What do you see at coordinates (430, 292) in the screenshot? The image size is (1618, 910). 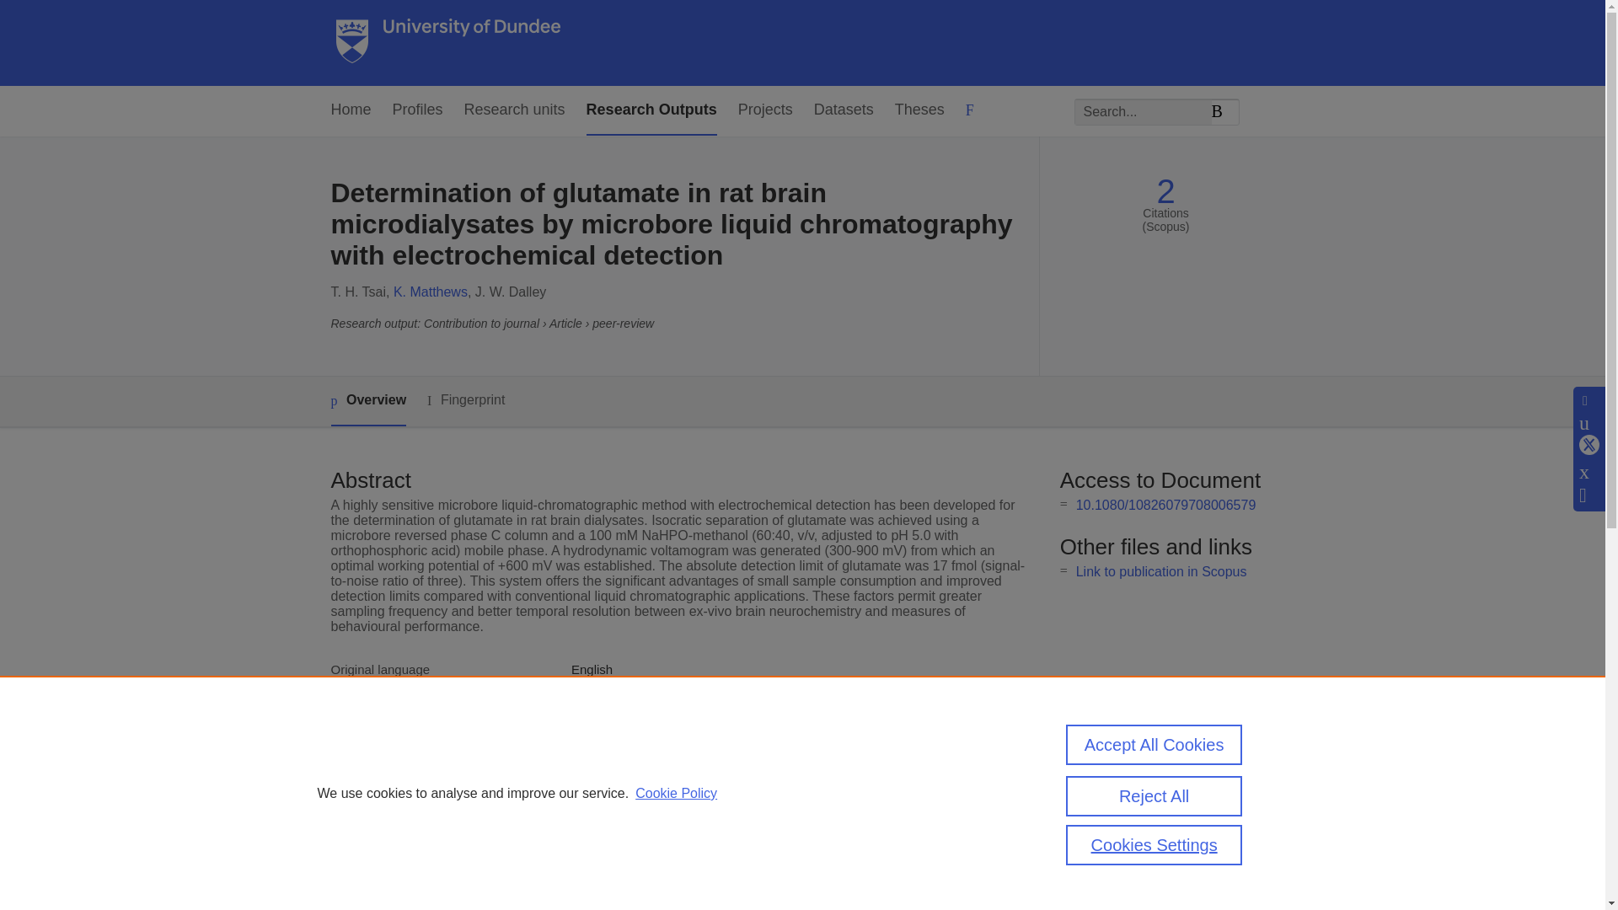 I see `K. Matthews` at bounding box center [430, 292].